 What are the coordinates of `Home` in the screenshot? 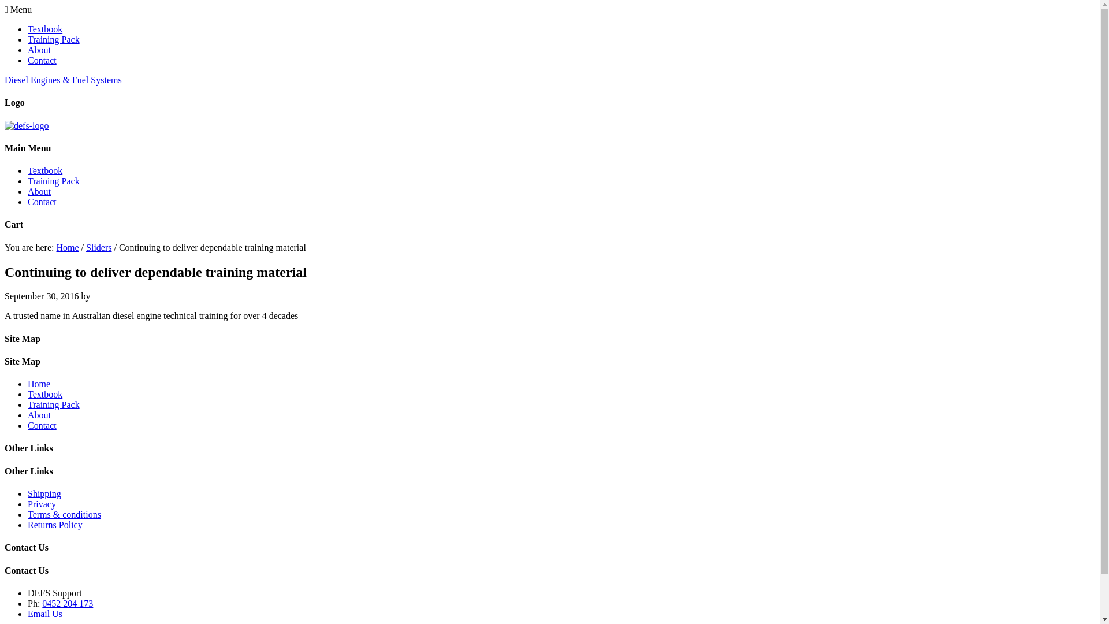 It's located at (67, 247).